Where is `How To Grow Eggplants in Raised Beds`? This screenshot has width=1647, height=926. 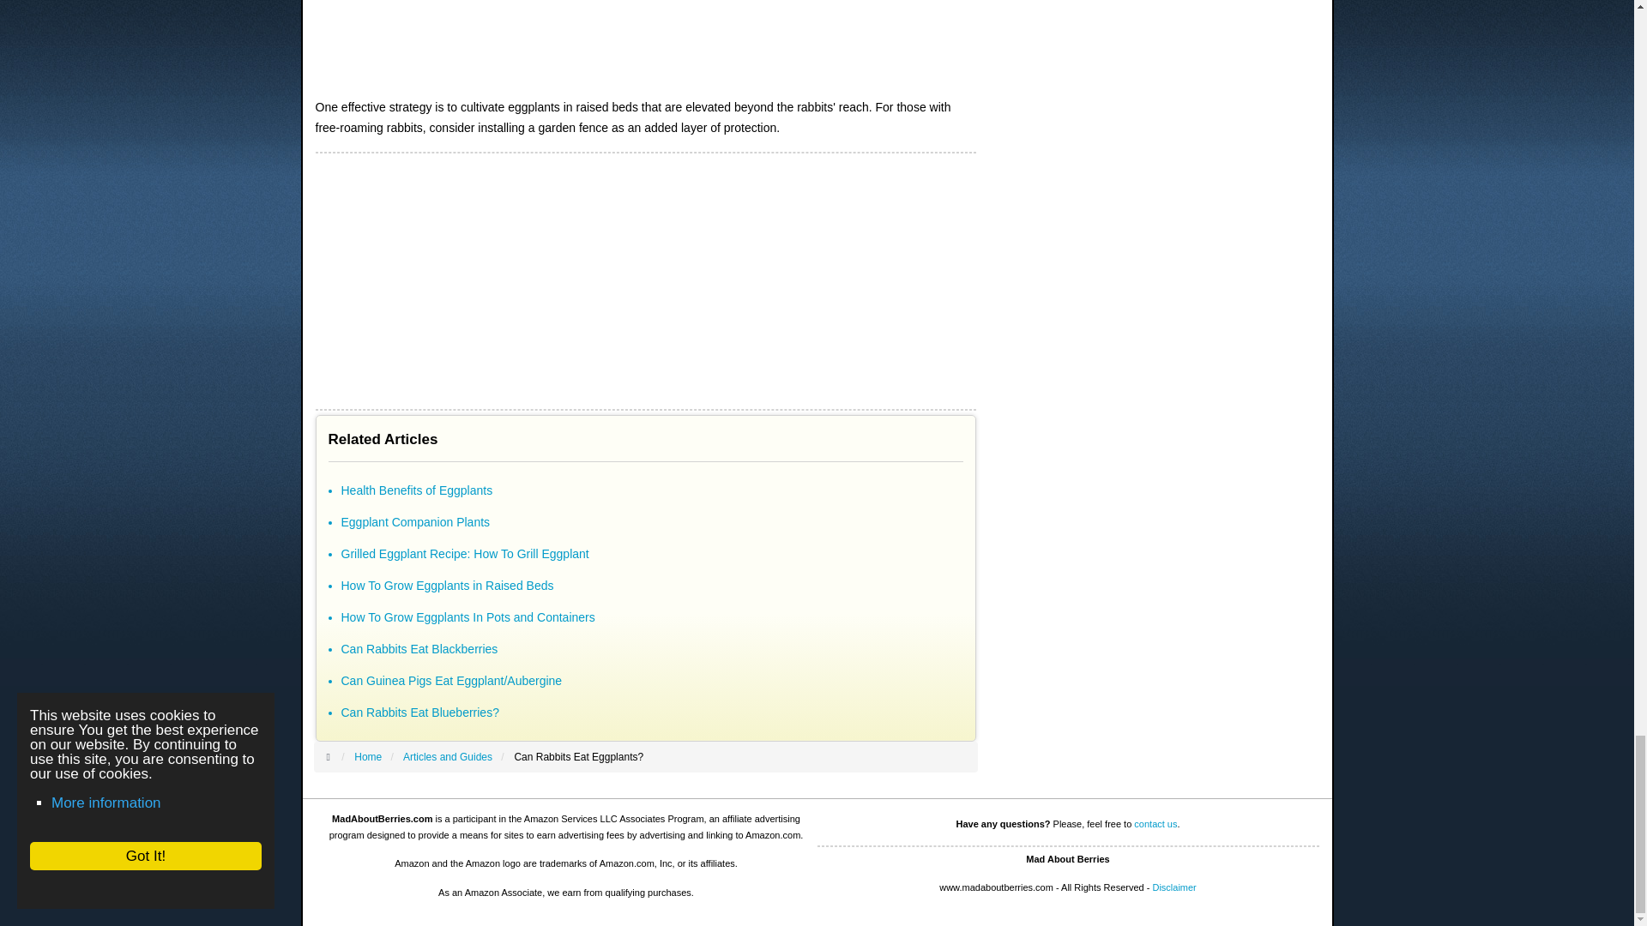 How To Grow Eggplants in Raised Beds is located at coordinates (447, 586).